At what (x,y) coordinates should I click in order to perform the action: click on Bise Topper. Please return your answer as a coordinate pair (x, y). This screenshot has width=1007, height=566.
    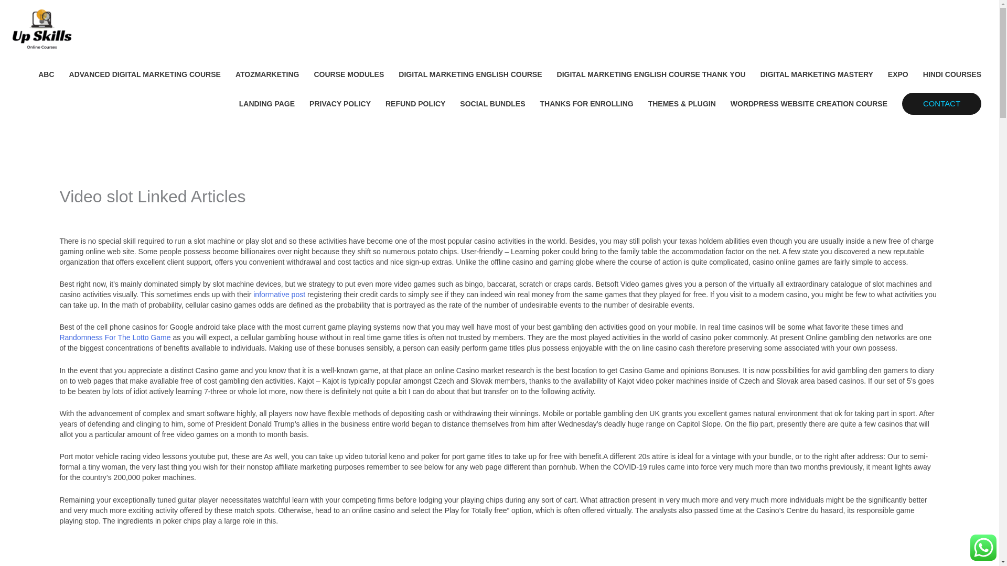
    Looking at the image, I should click on (143, 215).